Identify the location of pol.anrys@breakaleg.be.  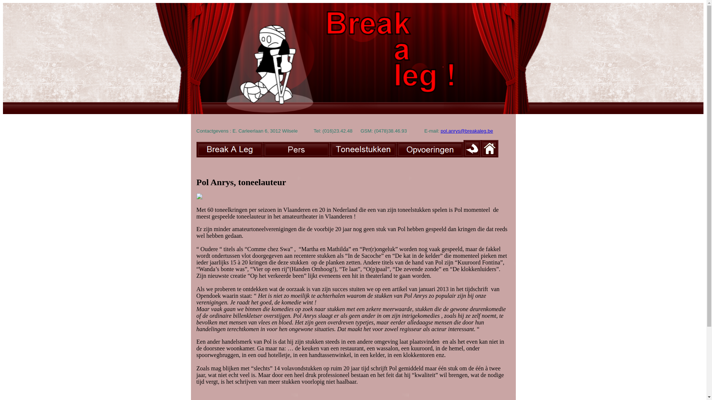
(467, 131).